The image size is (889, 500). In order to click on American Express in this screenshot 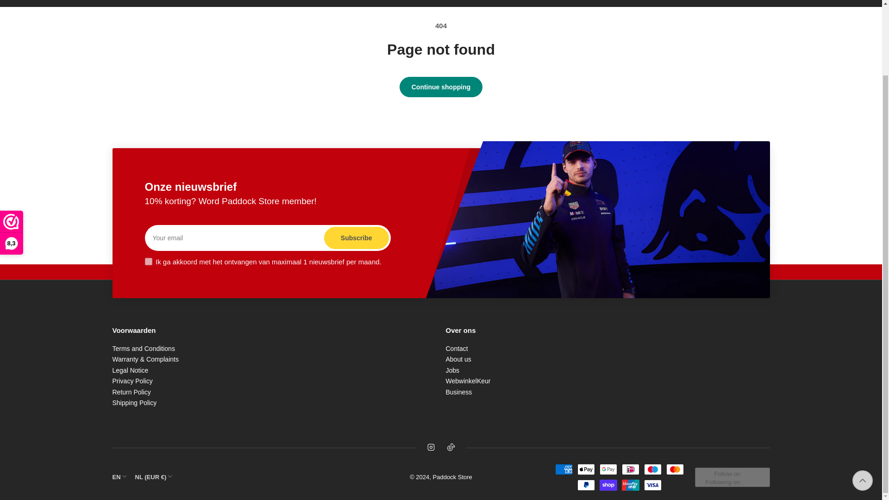, I will do `click(563, 469)`.